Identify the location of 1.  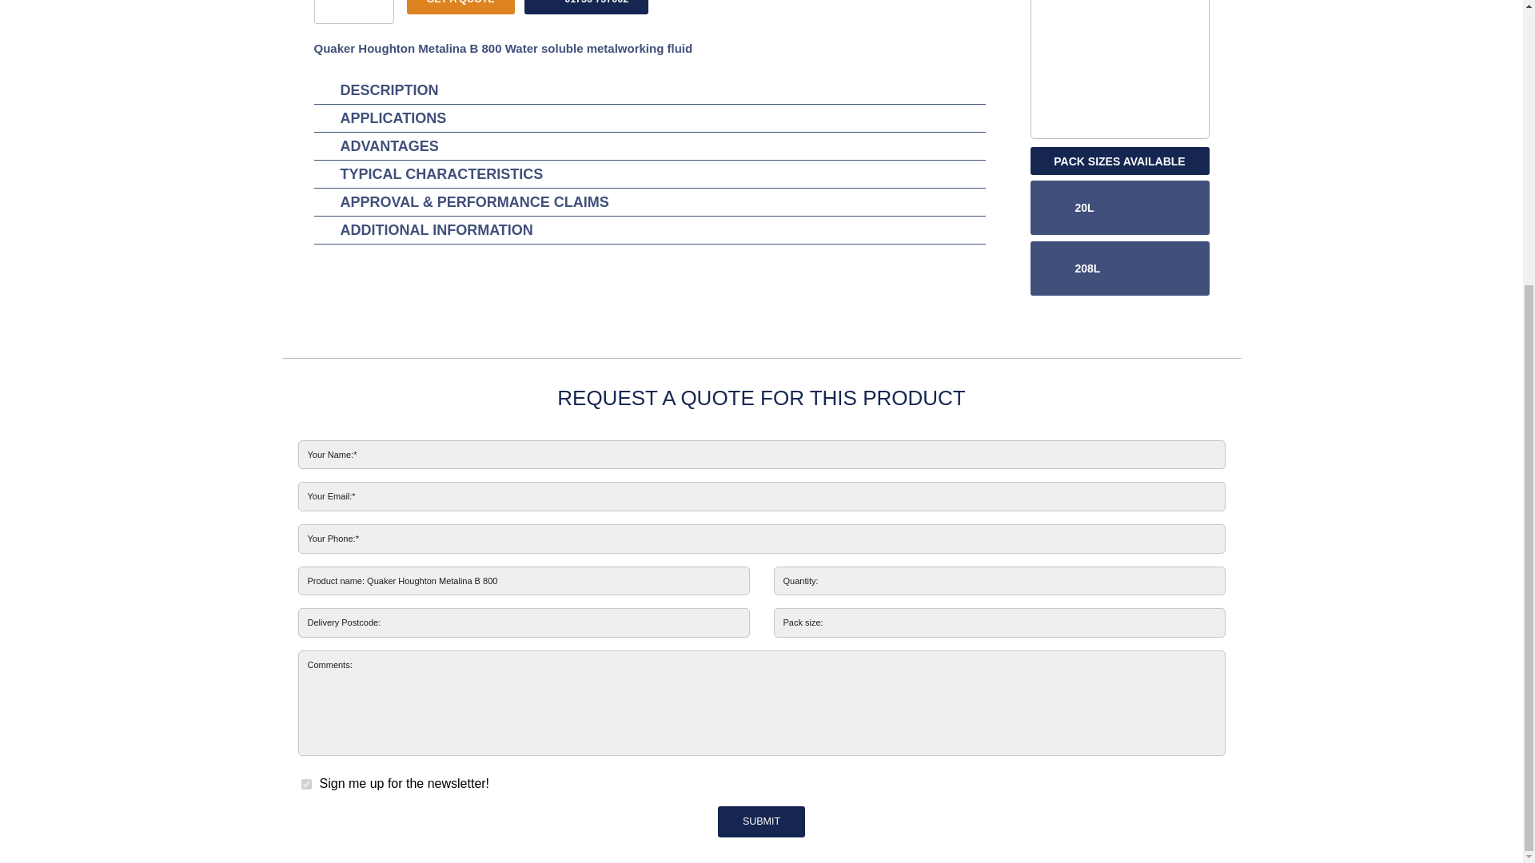
(305, 785).